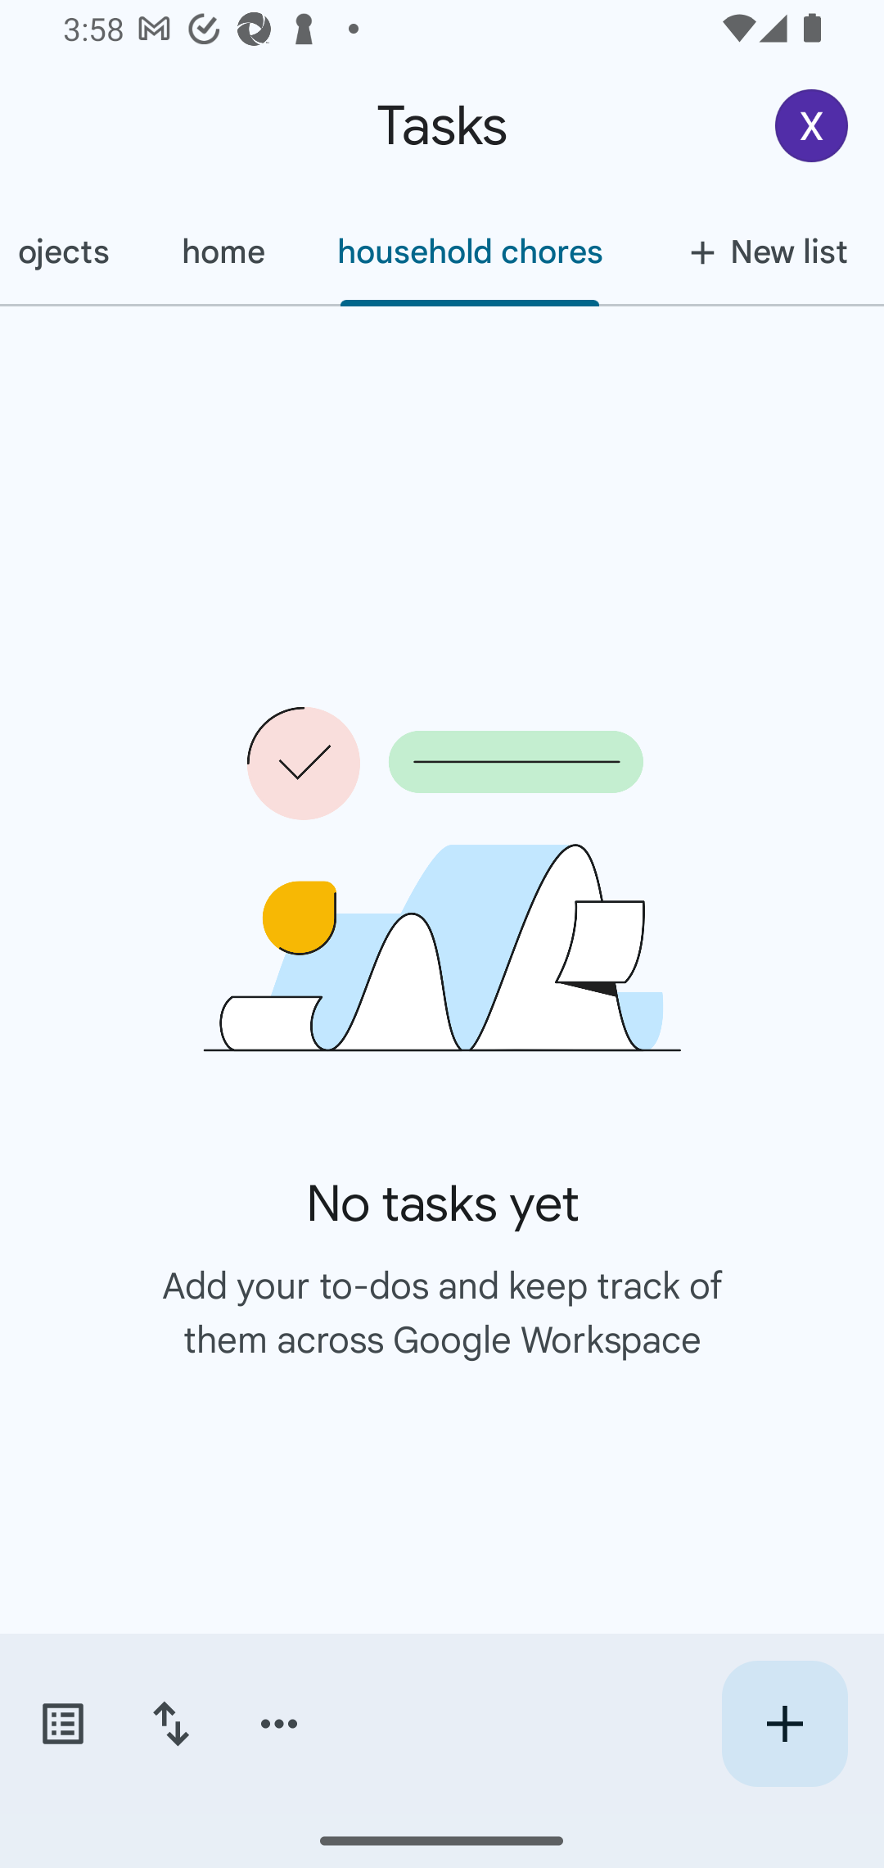 The image size is (884, 1868). I want to click on New list, so click(761, 252).